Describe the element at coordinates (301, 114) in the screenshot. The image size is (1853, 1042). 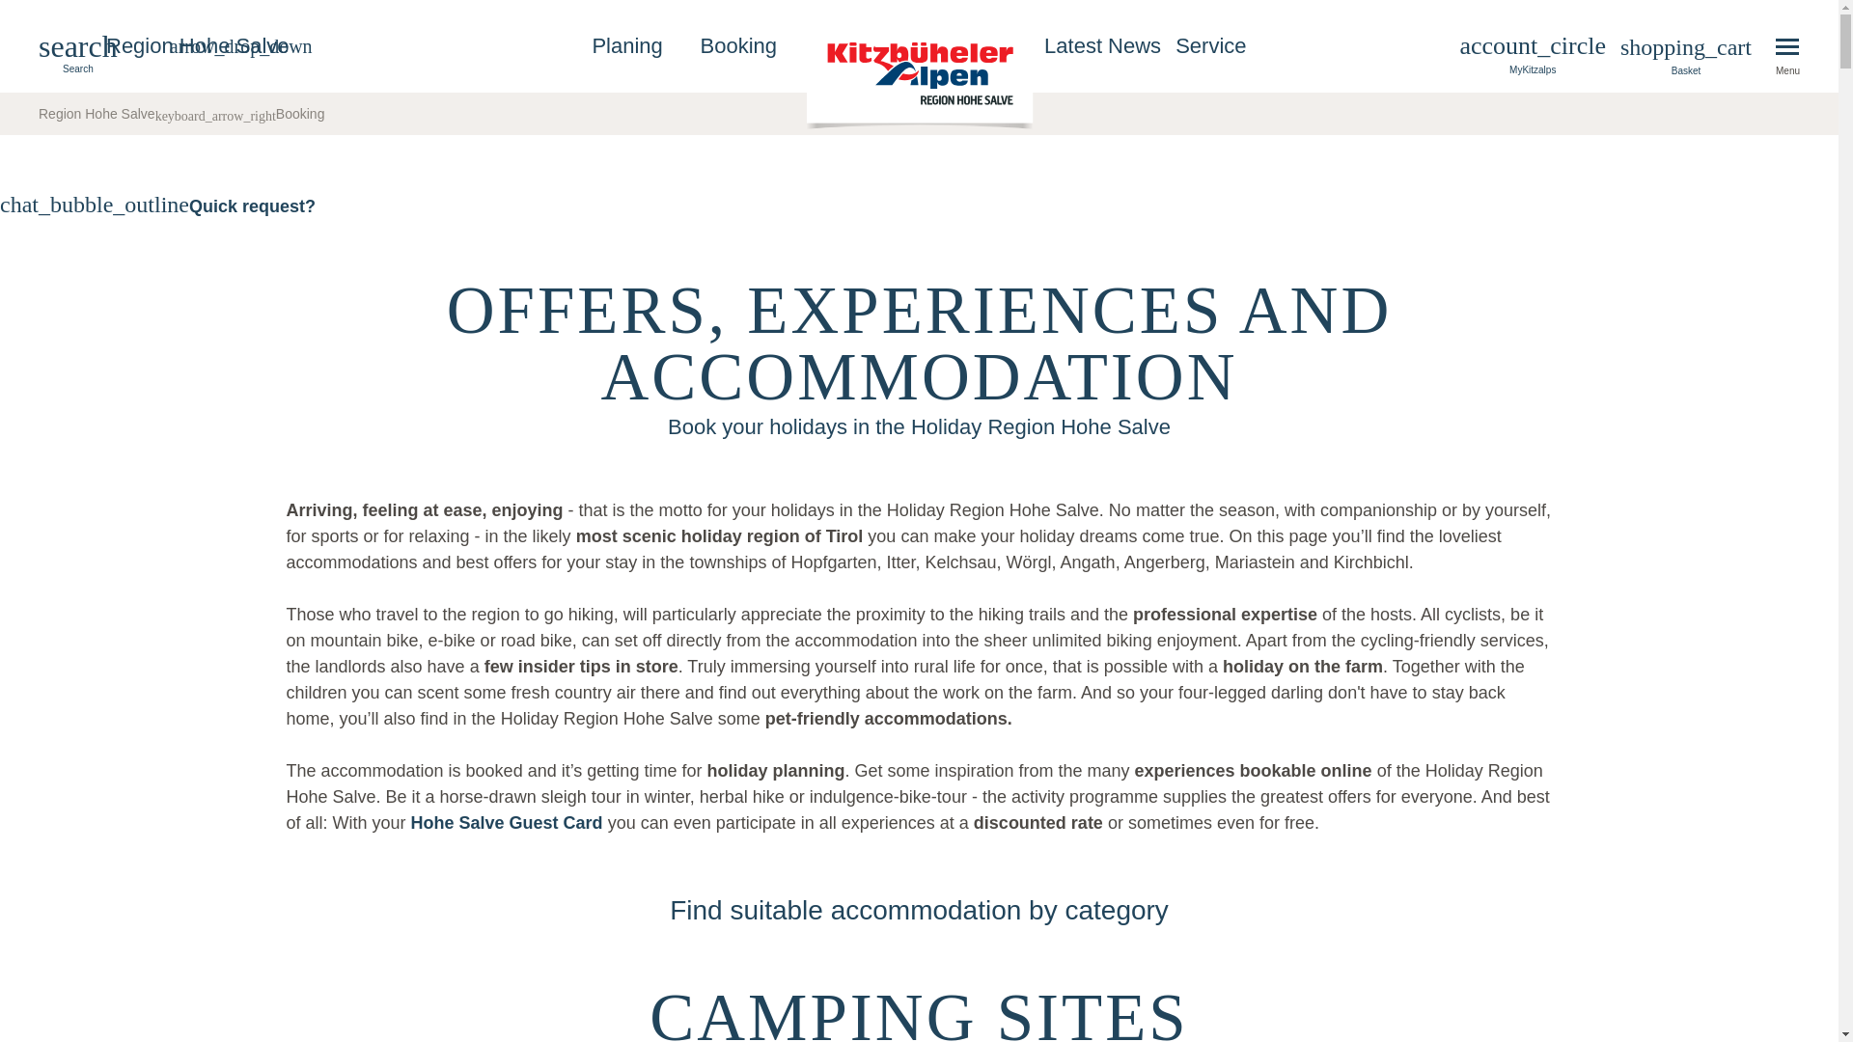
I see `Booking` at that location.